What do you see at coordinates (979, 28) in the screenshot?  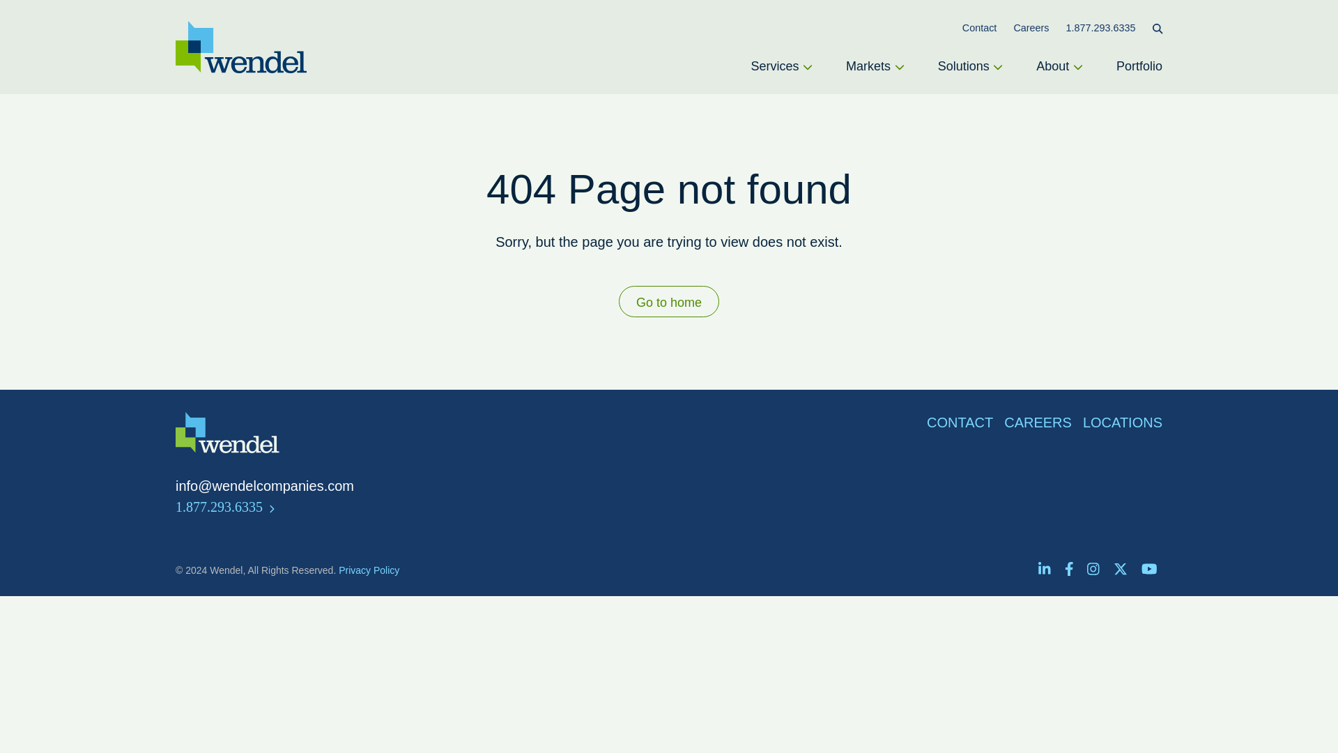 I see `Contact` at bounding box center [979, 28].